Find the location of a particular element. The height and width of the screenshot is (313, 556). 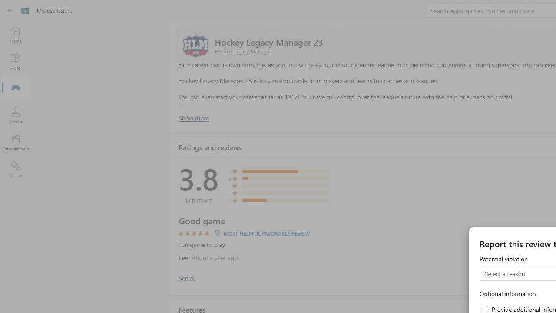

Class: Image is located at coordinates (25, 10).